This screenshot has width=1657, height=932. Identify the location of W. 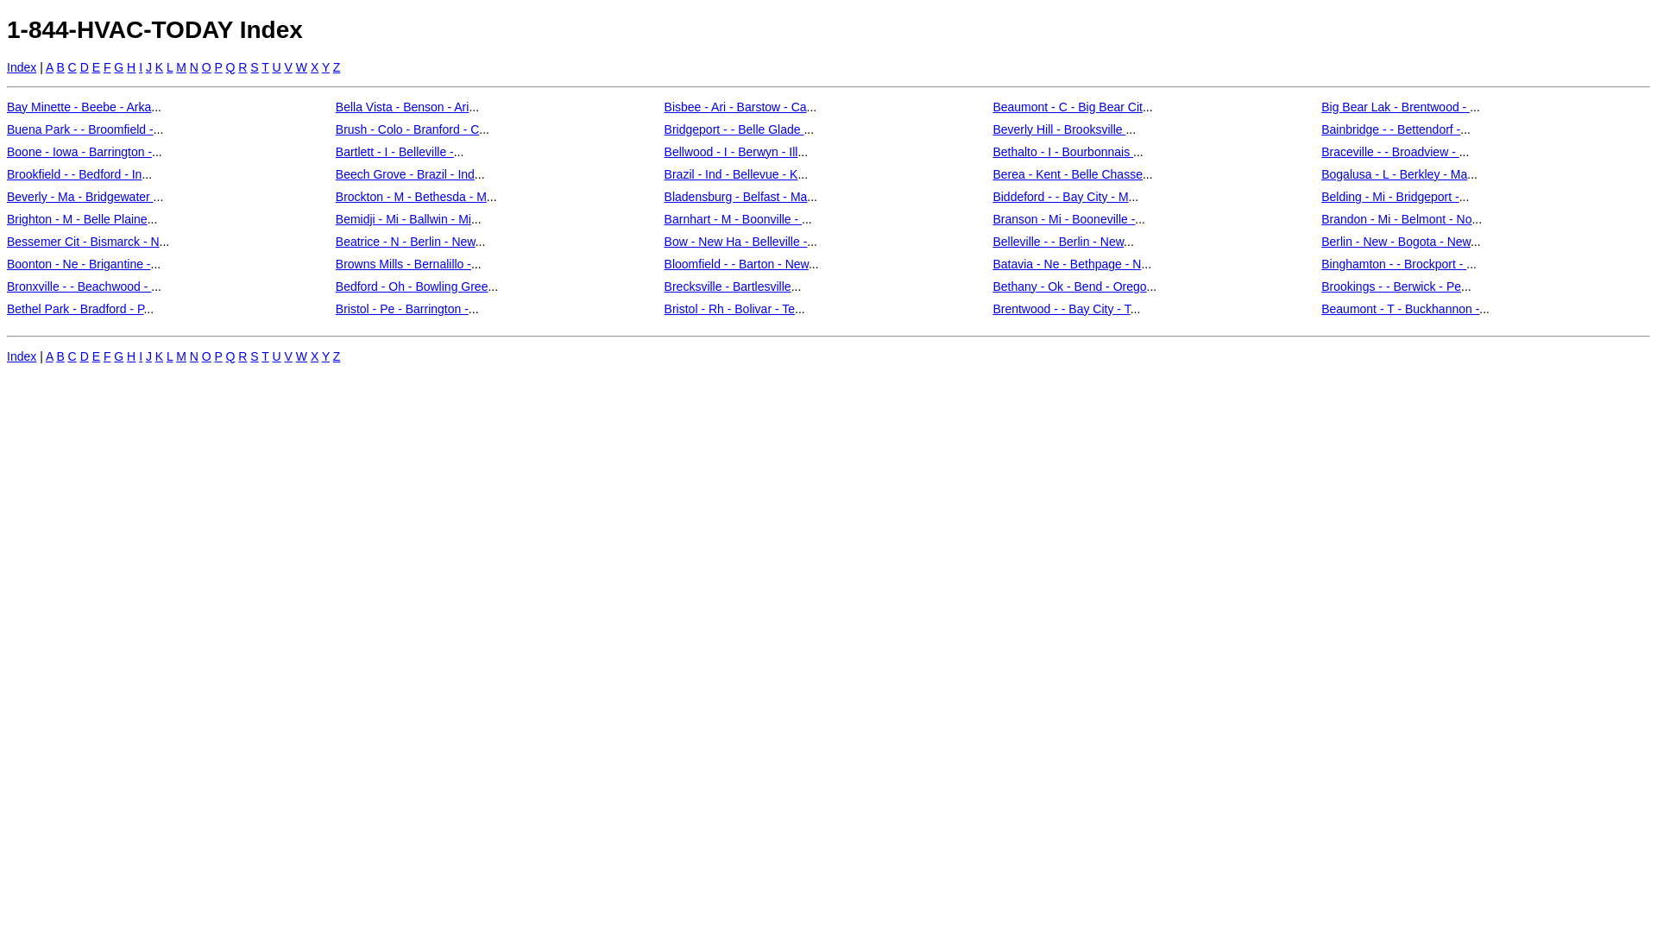
(302, 356).